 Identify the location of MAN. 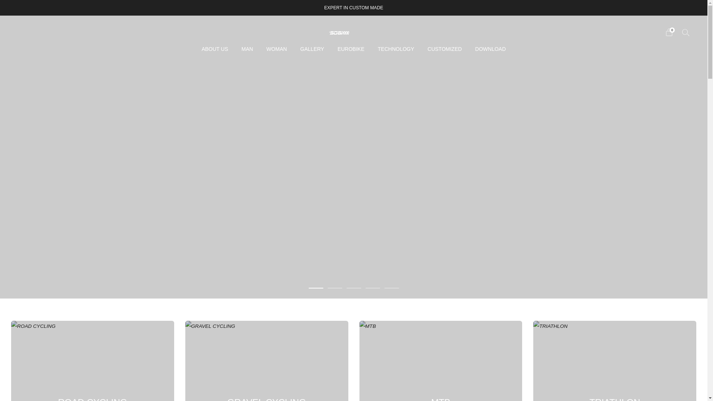
(247, 49).